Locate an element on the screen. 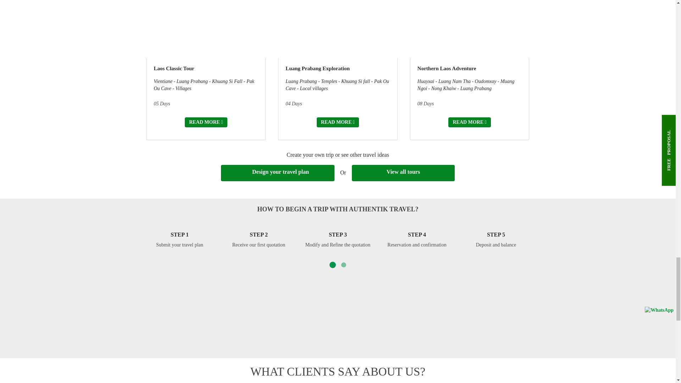  Laos Classic Tour is located at coordinates (174, 68).